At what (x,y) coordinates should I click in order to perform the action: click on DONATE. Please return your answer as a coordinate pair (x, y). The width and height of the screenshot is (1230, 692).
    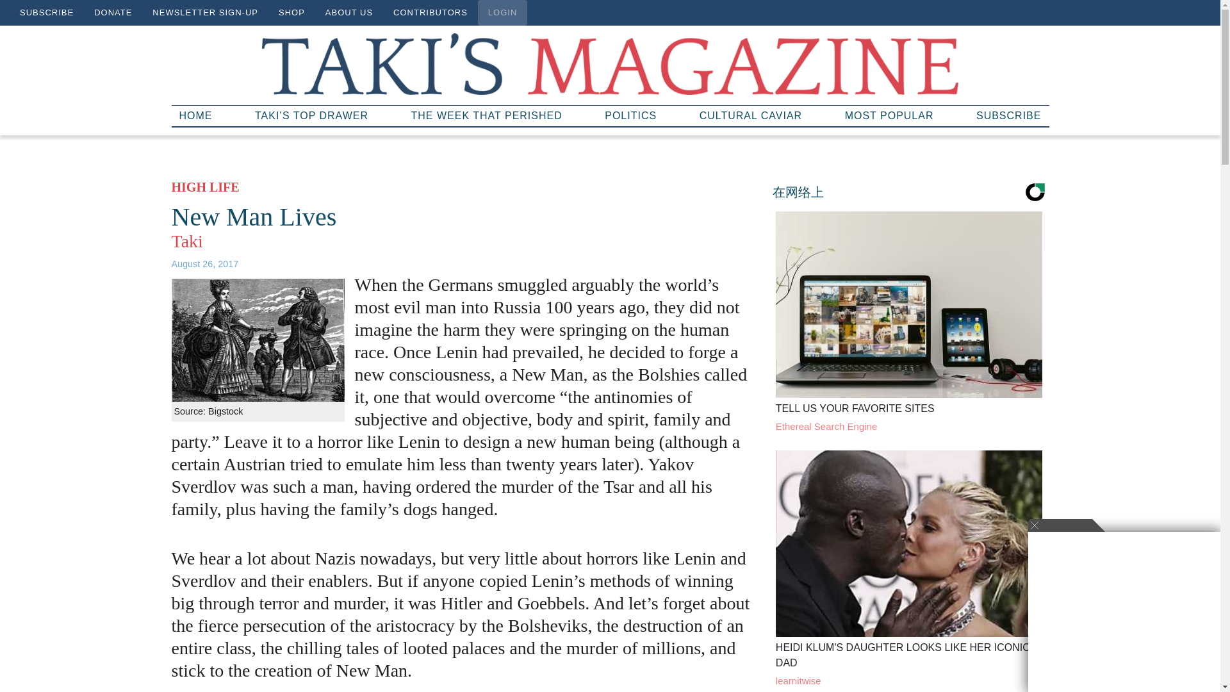
    Looking at the image, I should click on (113, 13).